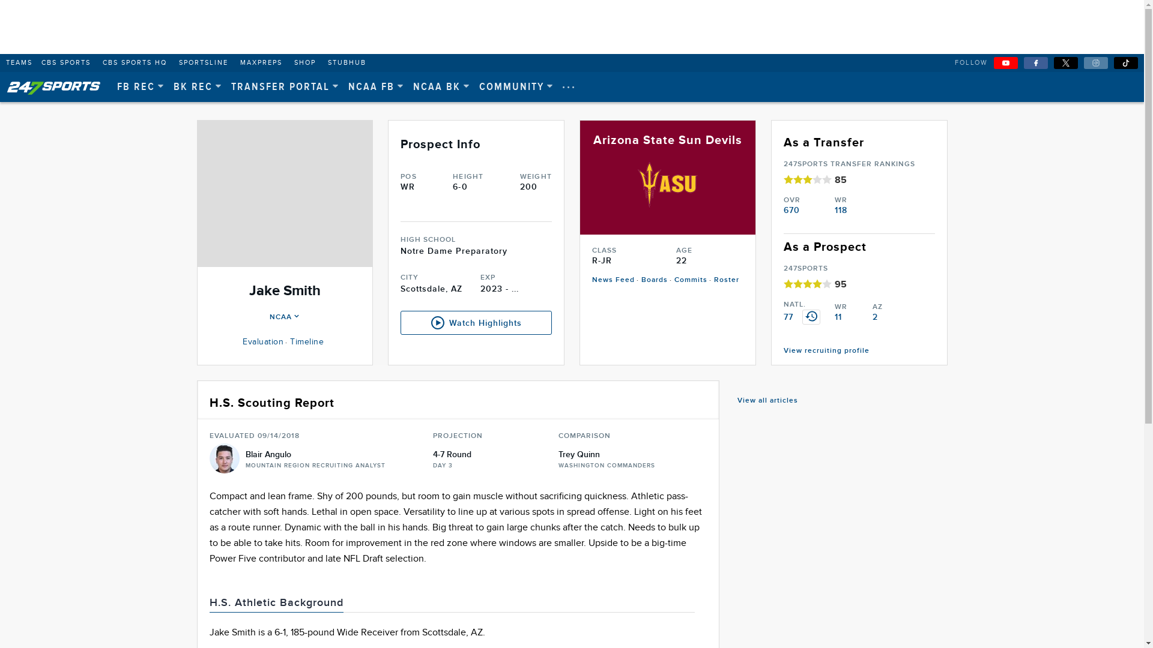 This screenshot has height=648, width=1153. I want to click on News Feed, so click(614, 280).